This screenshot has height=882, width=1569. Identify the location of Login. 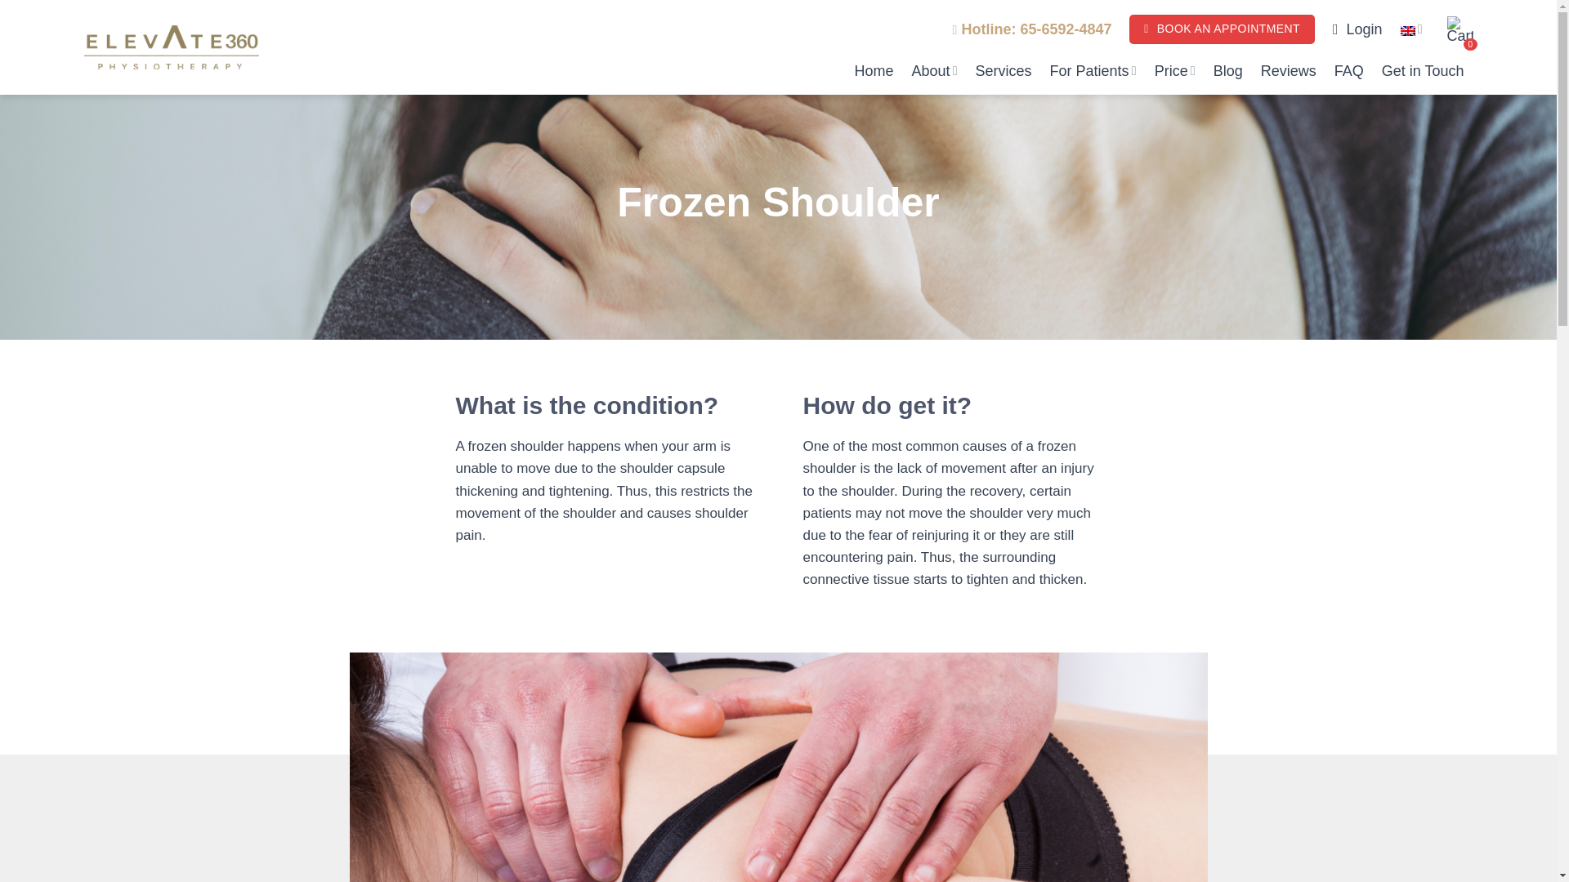
(1357, 29).